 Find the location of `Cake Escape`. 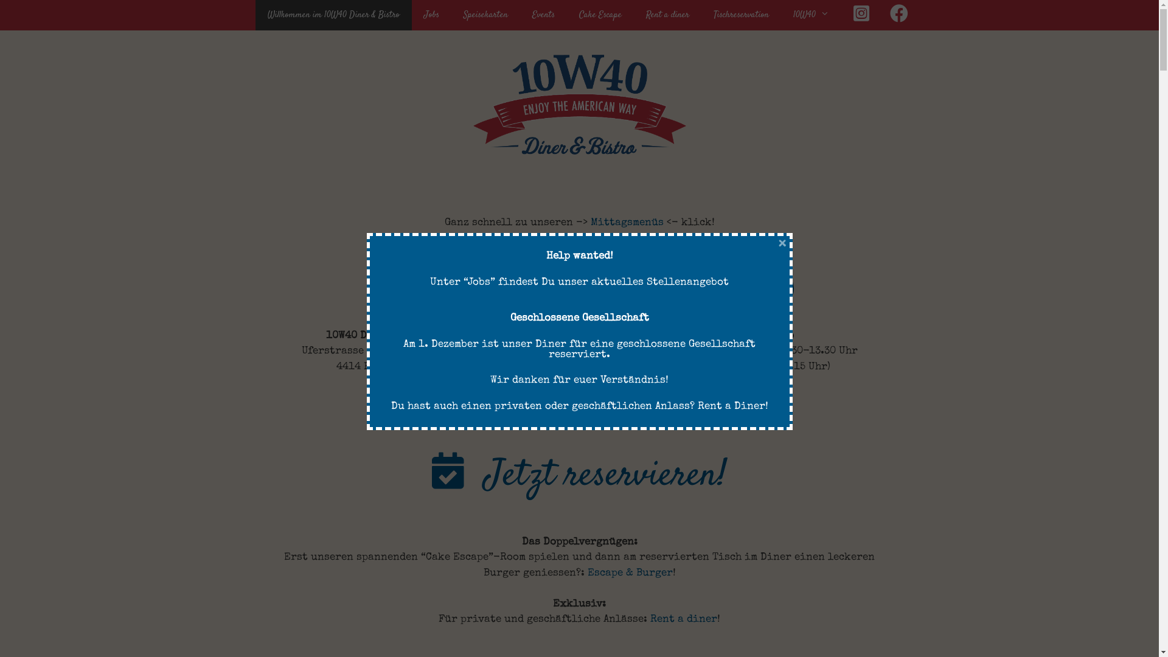

Cake Escape is located at coordinates (600, 15).